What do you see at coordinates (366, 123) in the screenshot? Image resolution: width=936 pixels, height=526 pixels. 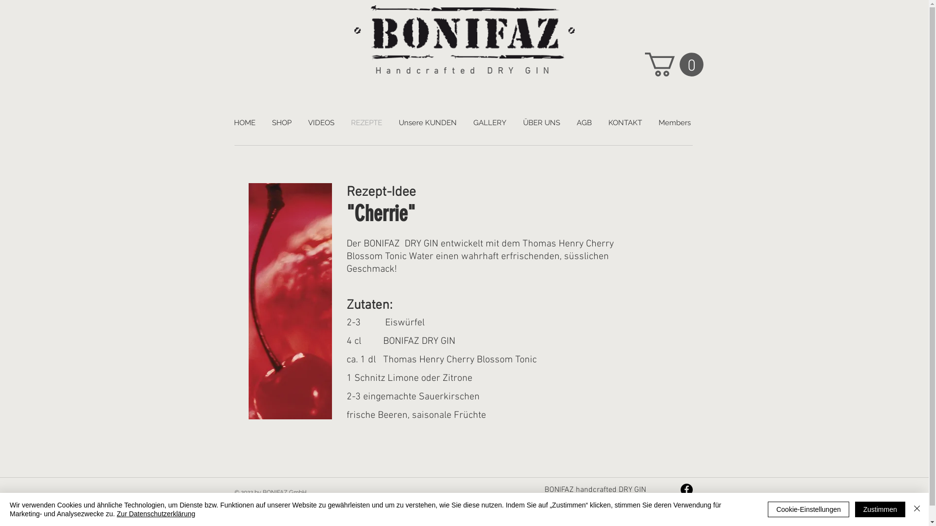 I see `REZEPTE` at bounding box center [366, 123].